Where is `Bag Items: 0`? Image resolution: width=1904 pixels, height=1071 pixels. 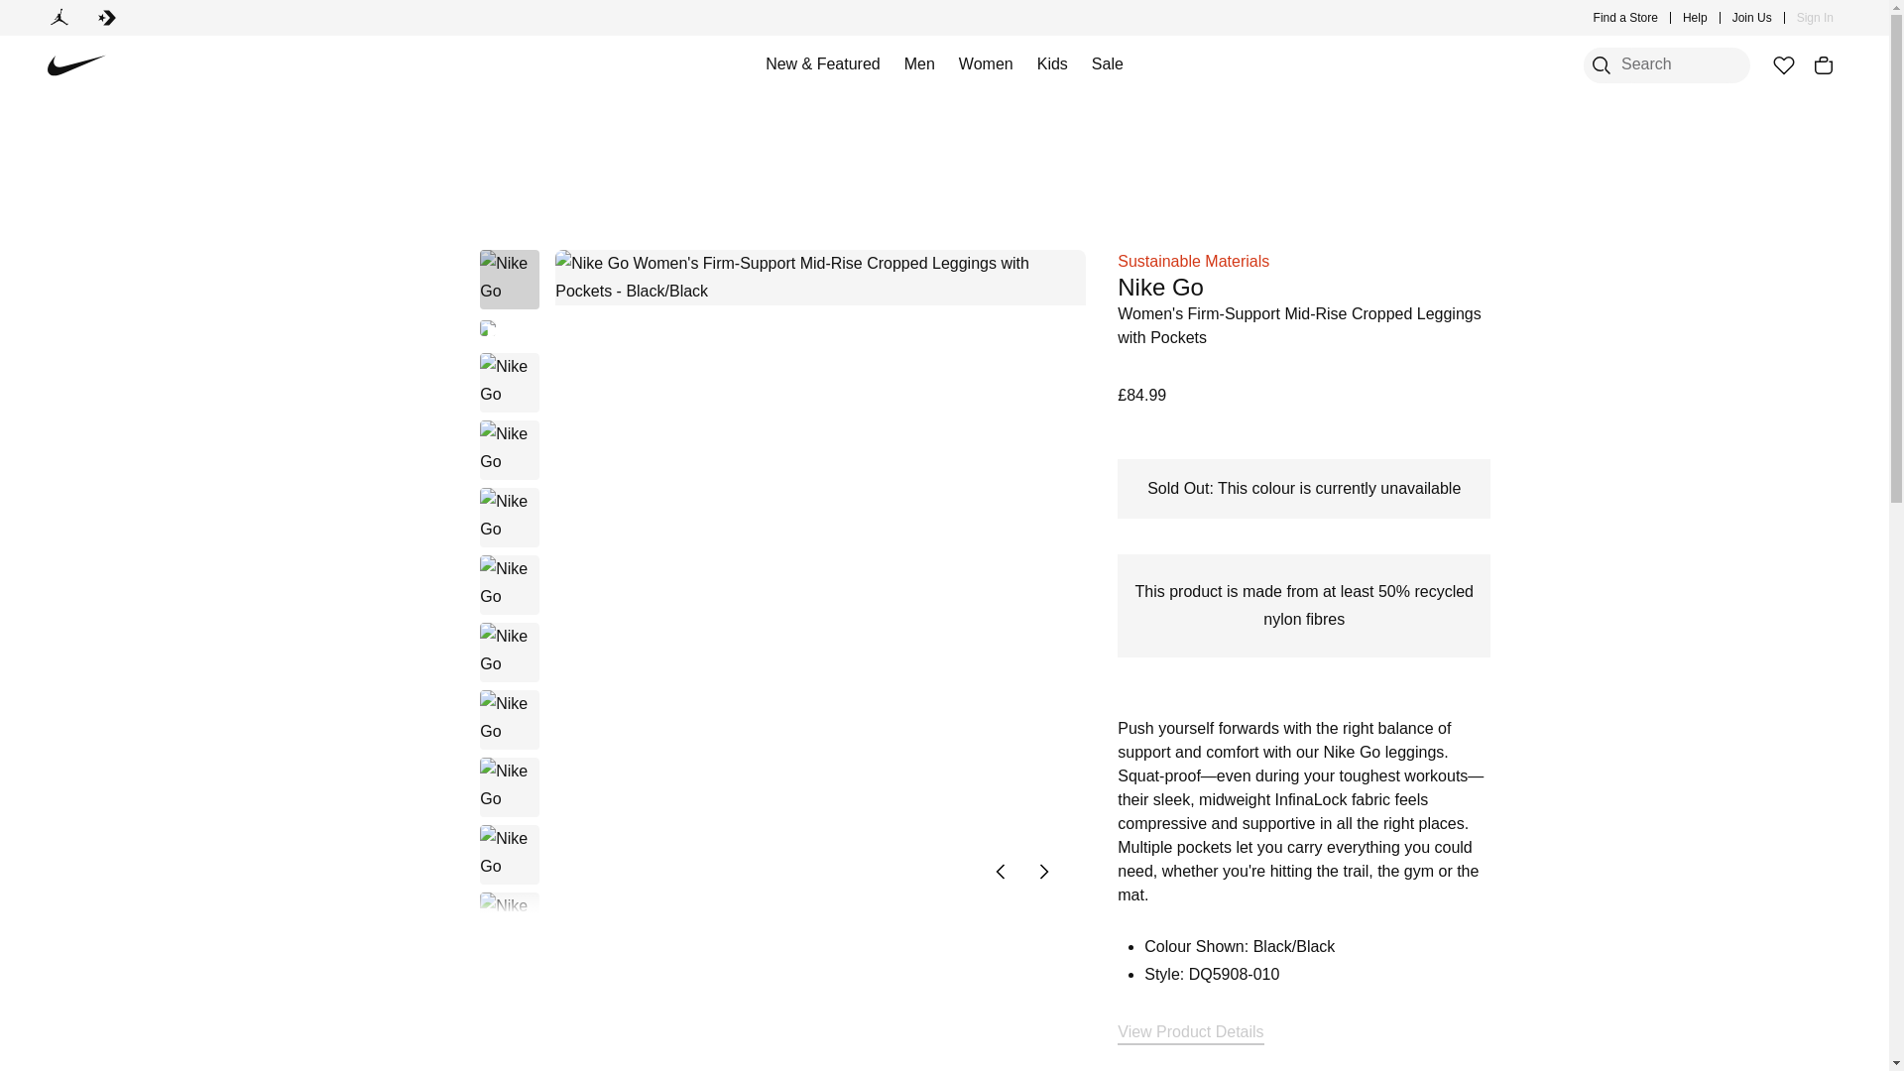 Bag Items: 0 is located at coordinates (1823, 65).